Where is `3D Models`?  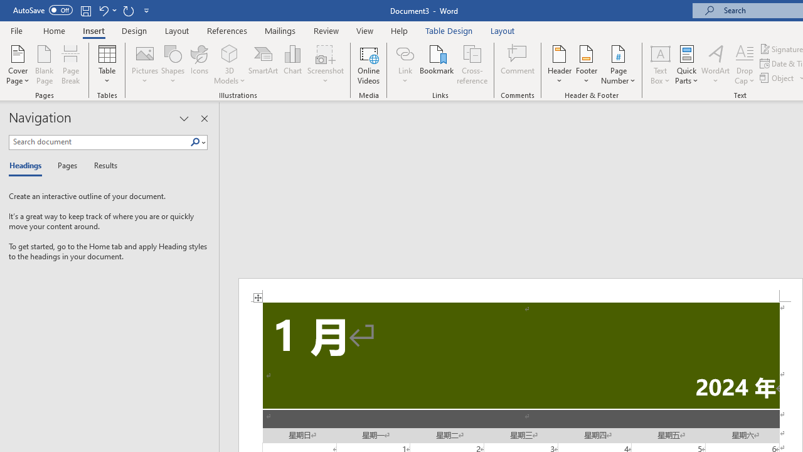
3D Models is located at coordinates (230, 64).